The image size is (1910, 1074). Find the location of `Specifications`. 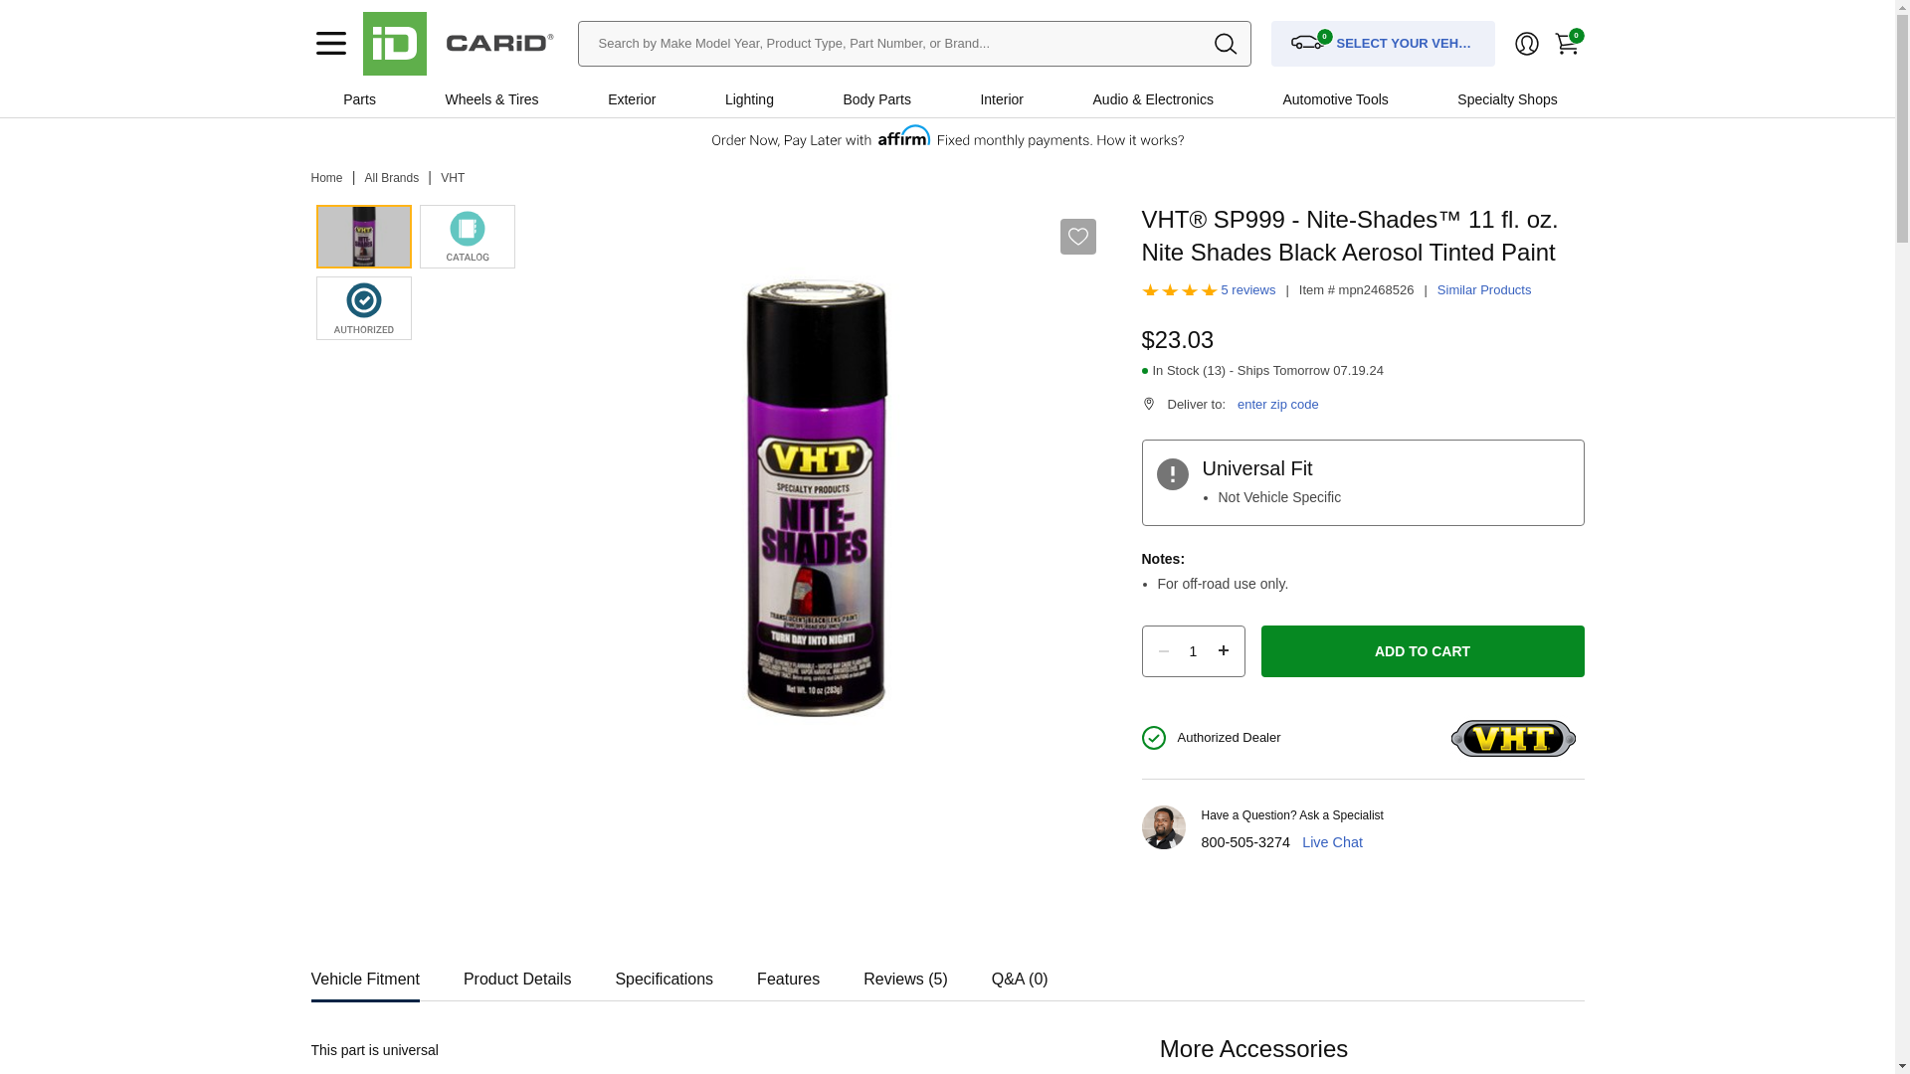

Specifications is located at coordinates (664, 973).